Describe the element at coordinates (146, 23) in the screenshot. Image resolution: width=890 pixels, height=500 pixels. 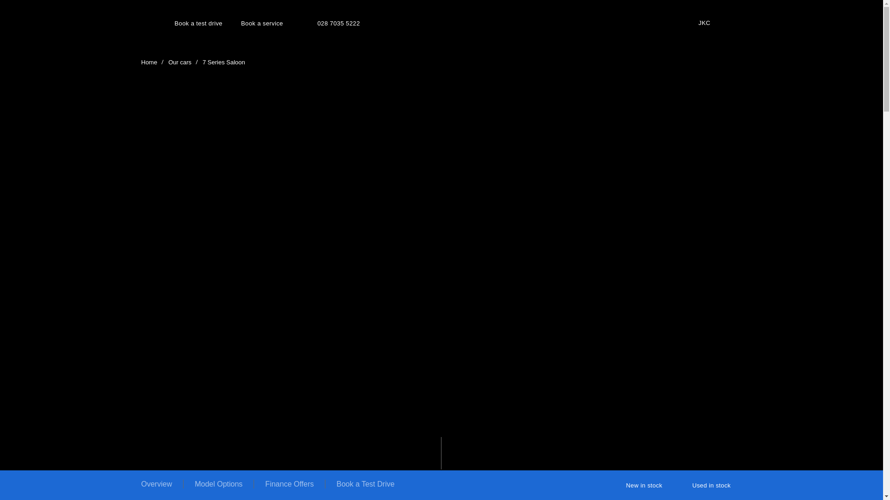
I see `Menu control` at that location.